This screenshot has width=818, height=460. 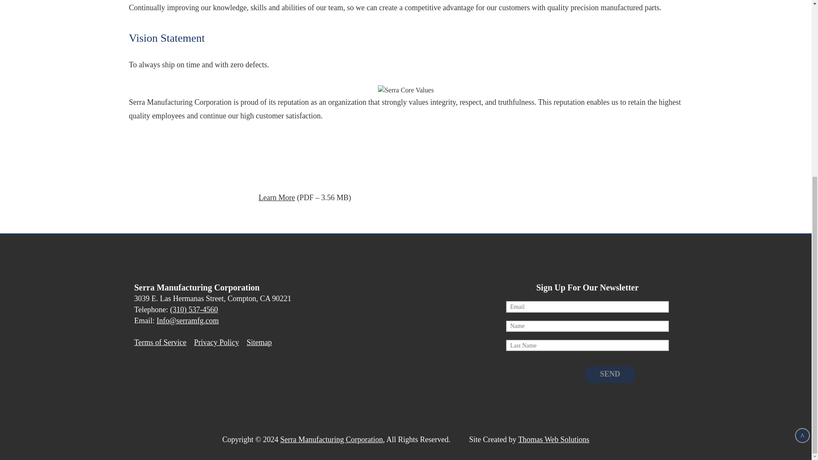 What do you see at coordinates (610, 374) in the screenshot?
I see `Send` at bounding box center [610, 374].